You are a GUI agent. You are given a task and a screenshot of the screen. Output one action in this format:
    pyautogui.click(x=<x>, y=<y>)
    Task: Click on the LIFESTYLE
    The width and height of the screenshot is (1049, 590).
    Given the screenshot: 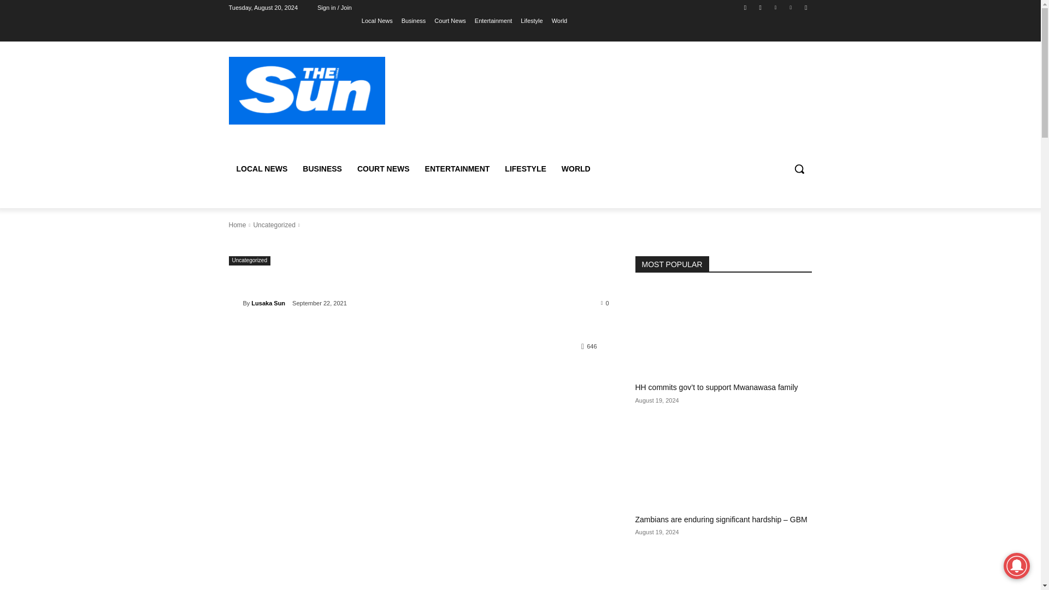 What is the action you would take?
    pyautogui.click(x=526, y=168)
    